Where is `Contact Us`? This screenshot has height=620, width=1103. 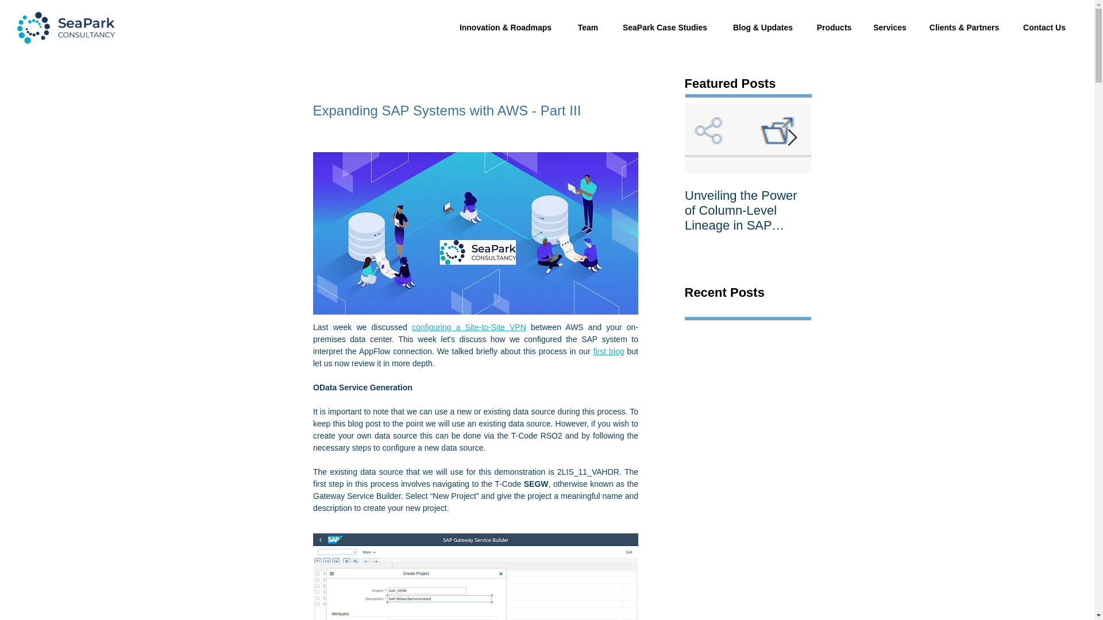
Contact Us is located at coordinates (1044, 28).